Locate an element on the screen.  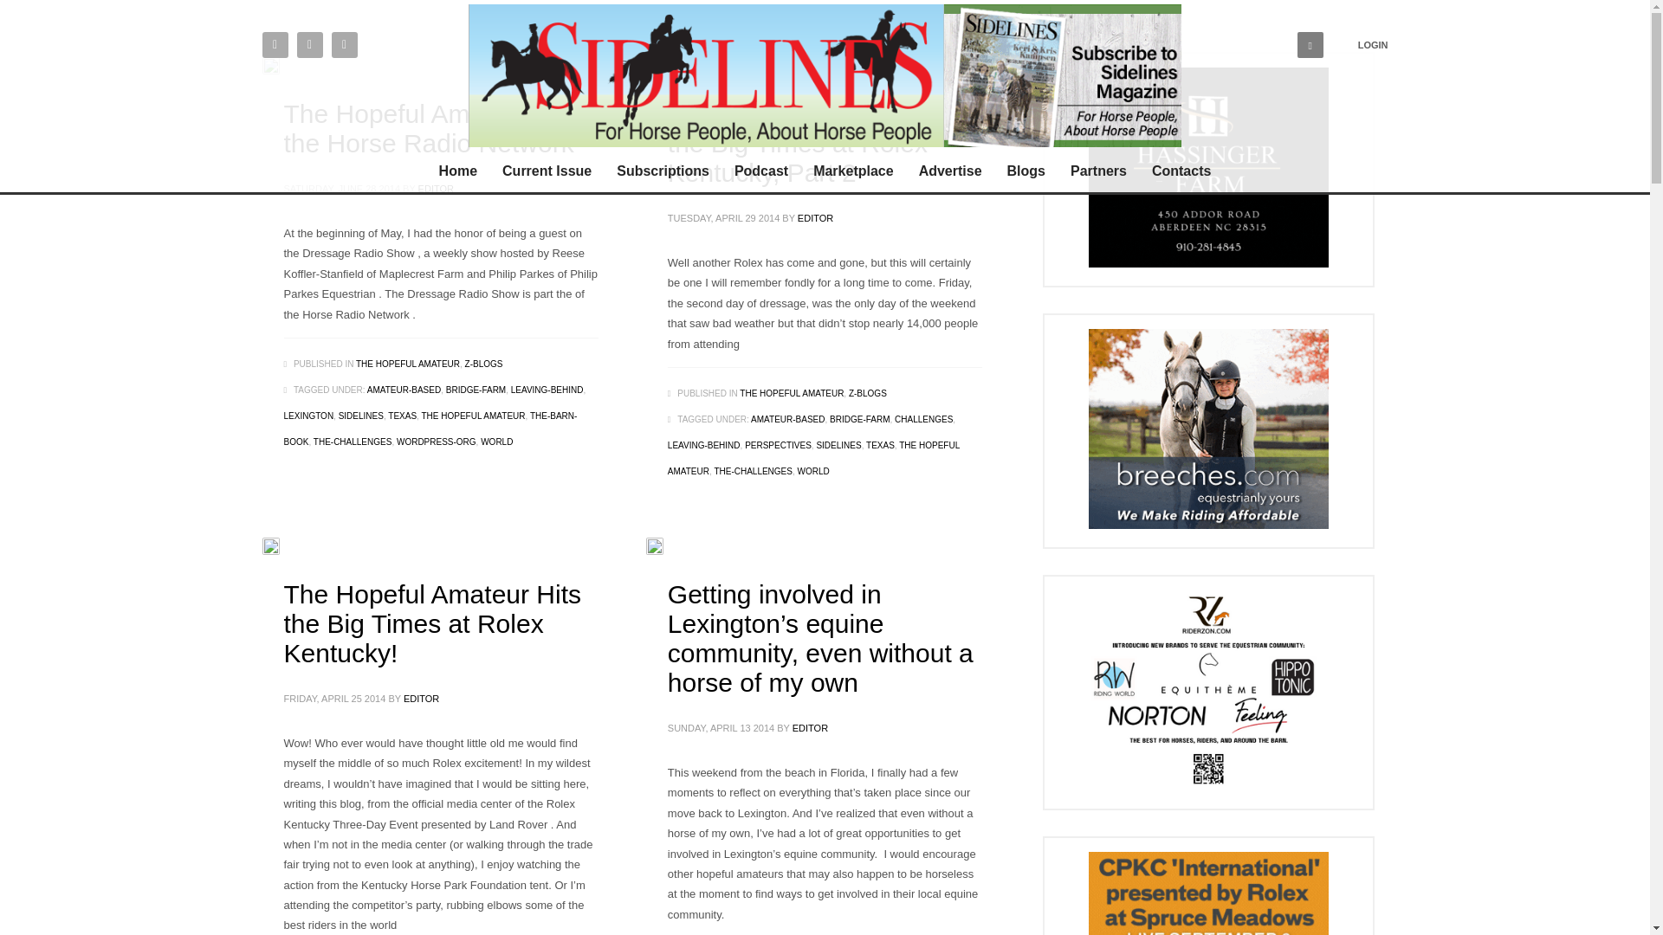
Partners is located at coordinates (1098, 171).